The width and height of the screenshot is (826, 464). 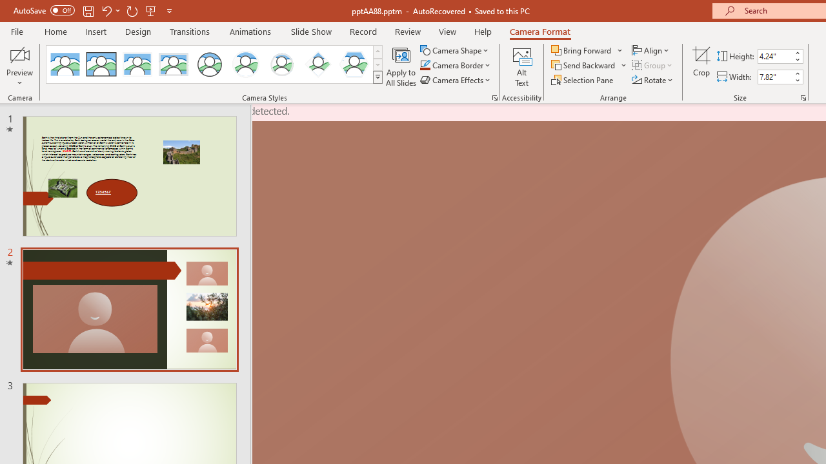 I want to click on Soft Edge Rectangle, so click(x=173, y=64).